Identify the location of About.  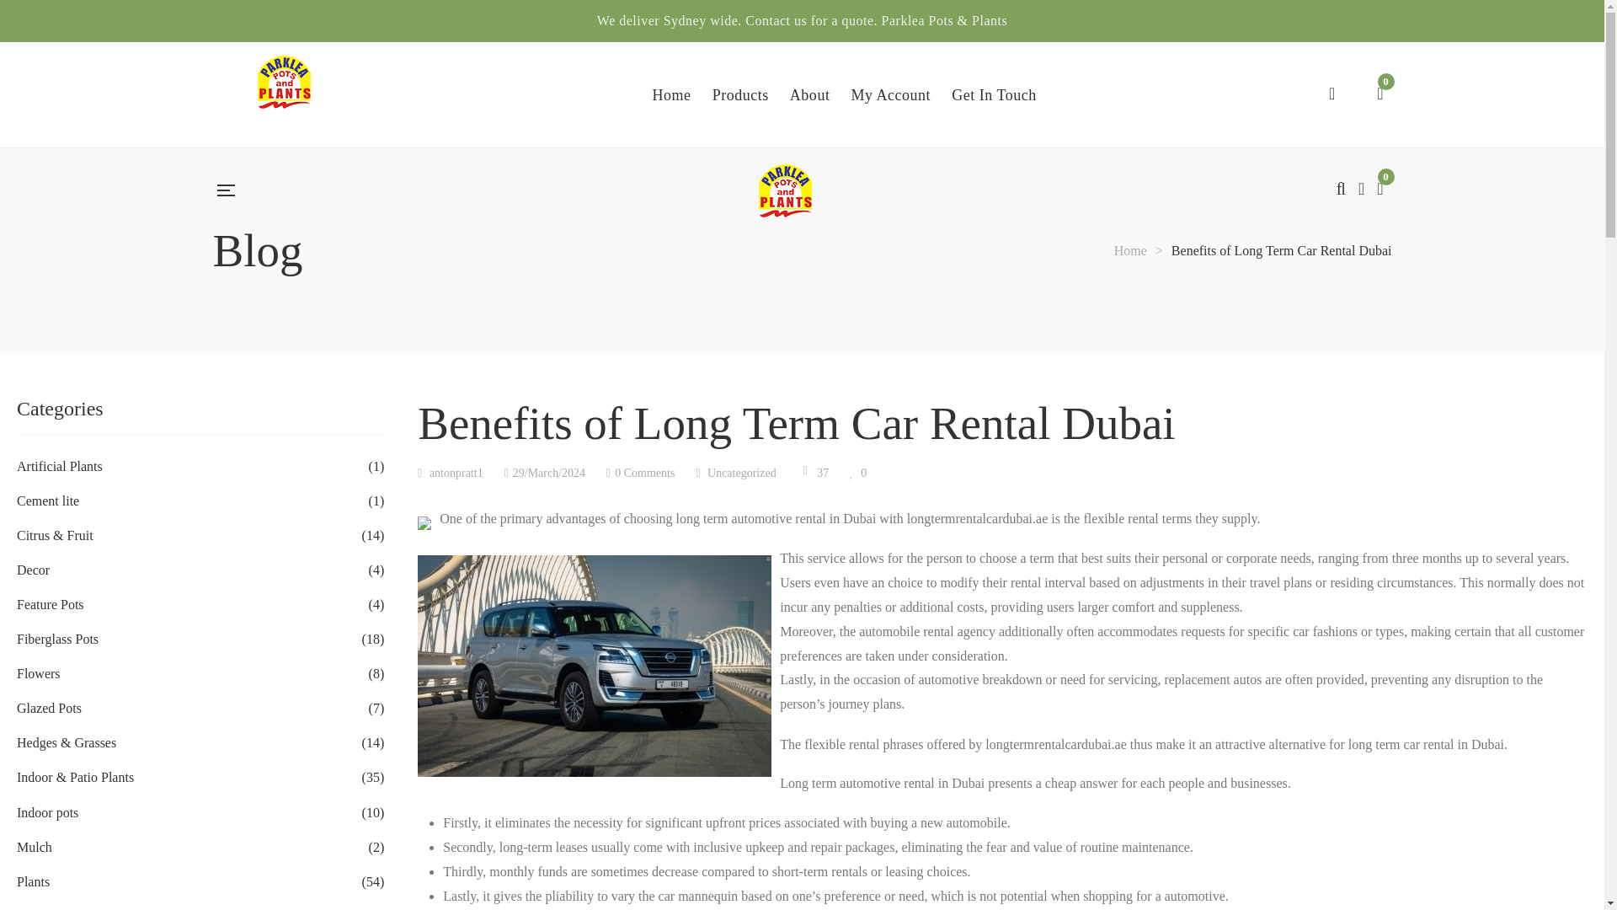
(810, 94).